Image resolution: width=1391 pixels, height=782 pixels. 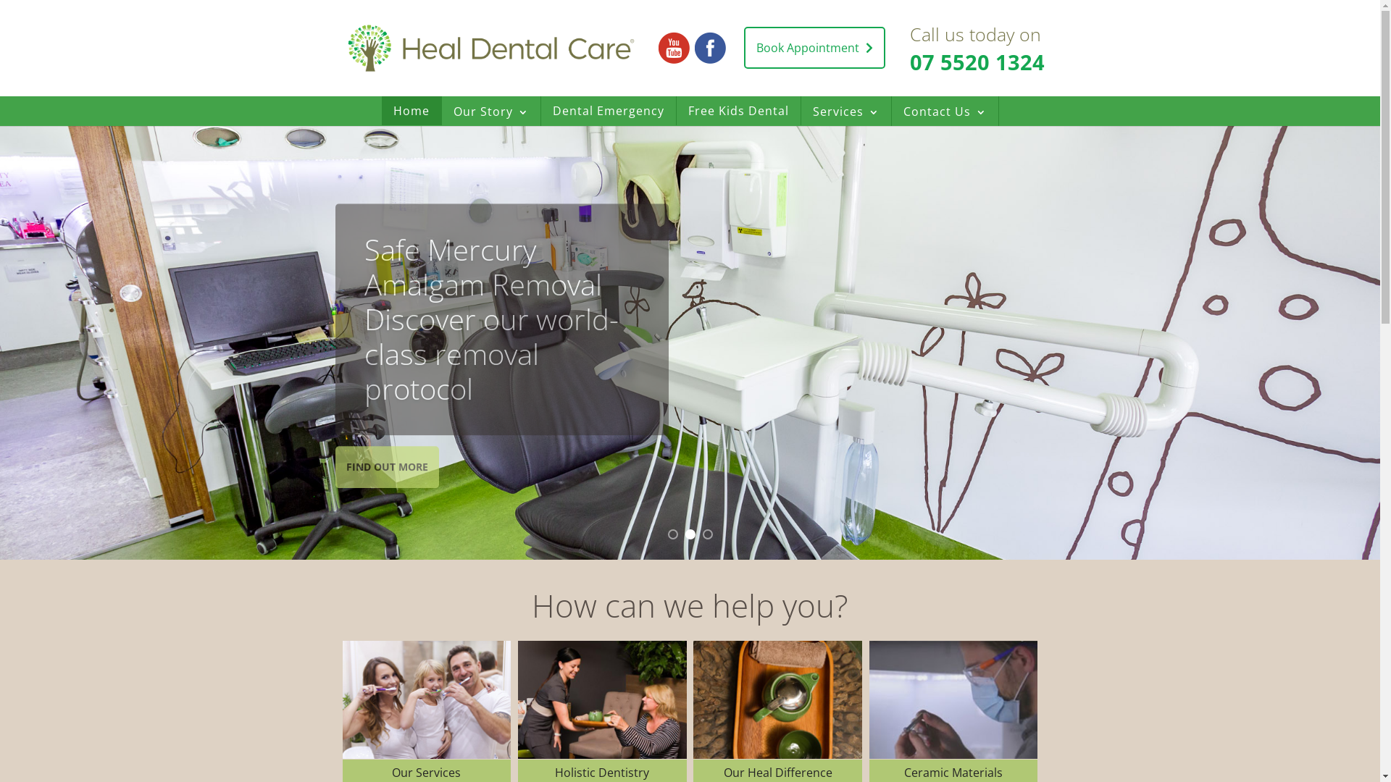 What do you see at coordinates (673, 534) in the screenshot?
I see `1` at bounding box center [673, 534].